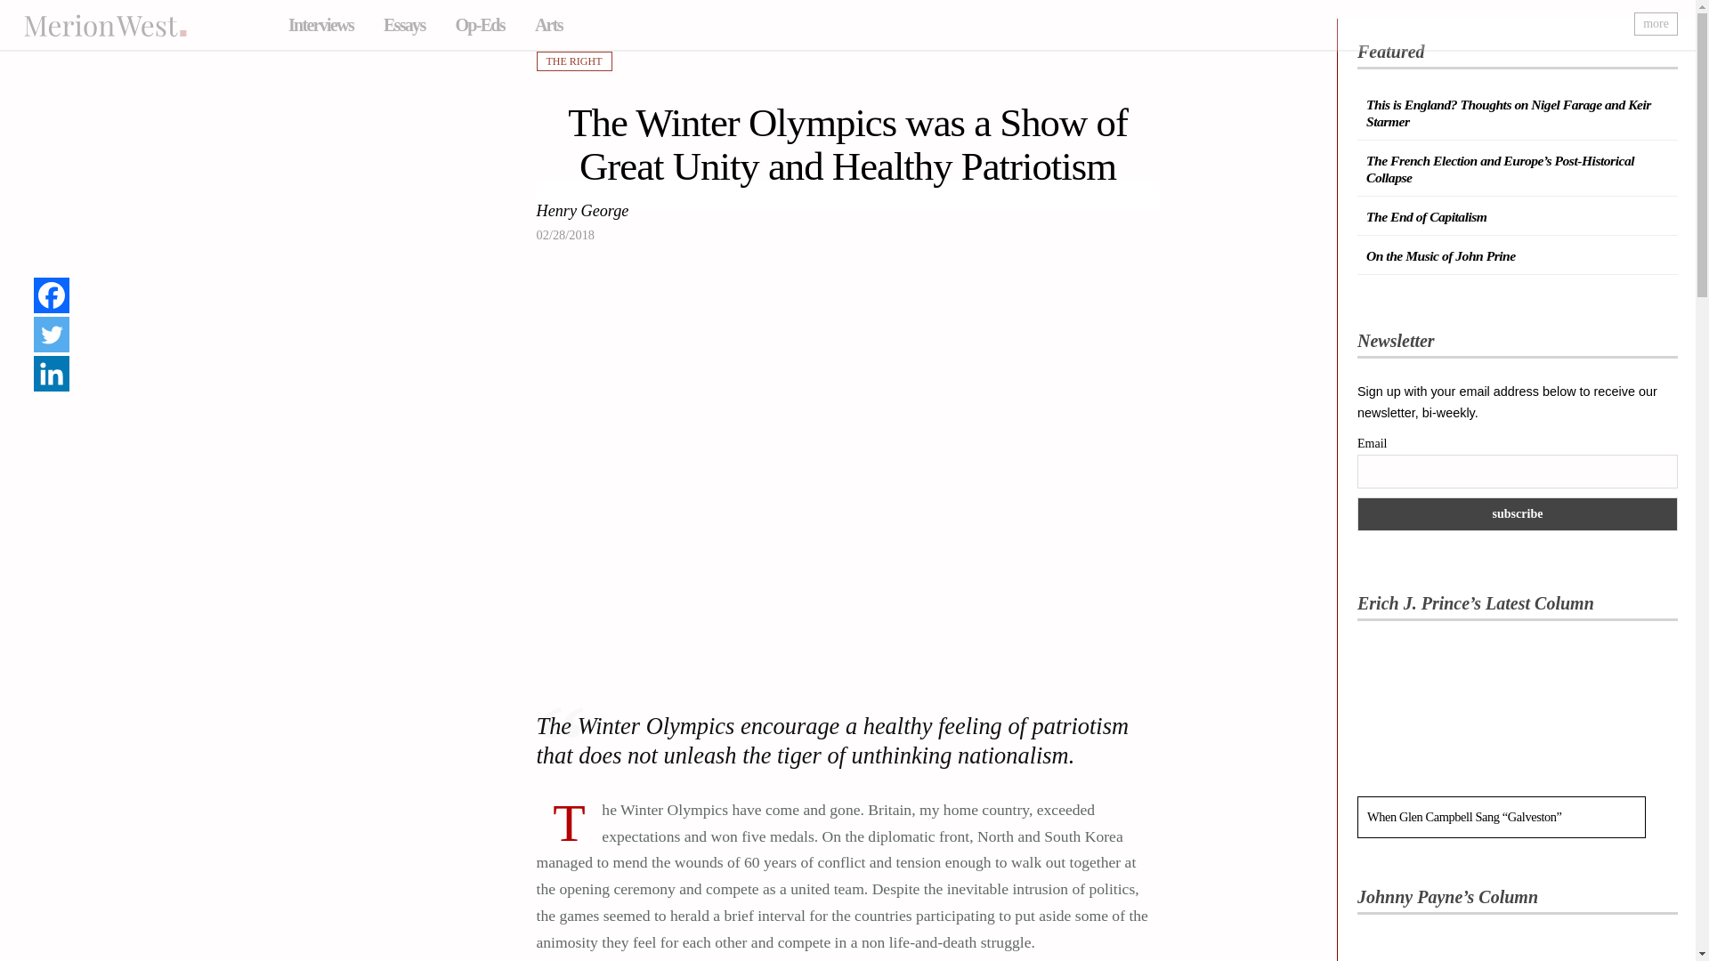  I want to click on The End of Capitalism, so click(1426, 216).